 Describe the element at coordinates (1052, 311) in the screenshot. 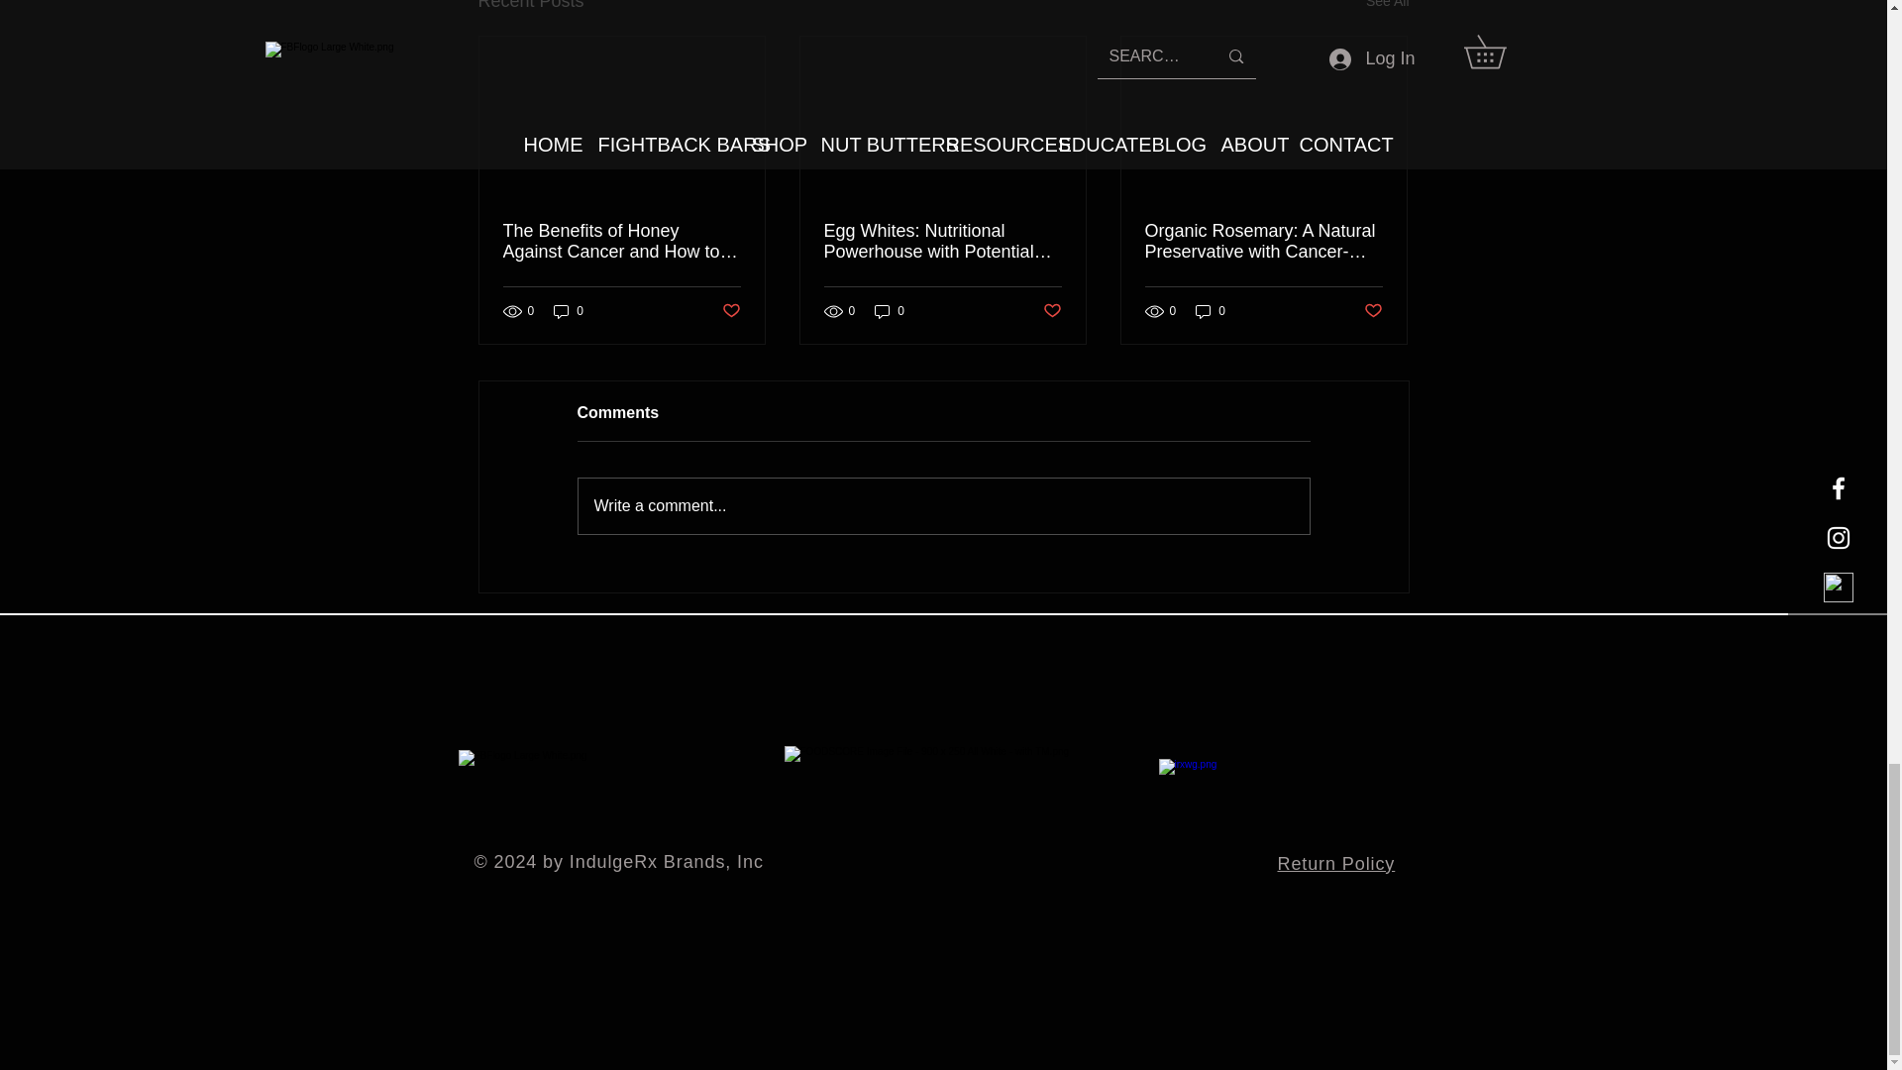

I see `Post not marked as liked` at that location.